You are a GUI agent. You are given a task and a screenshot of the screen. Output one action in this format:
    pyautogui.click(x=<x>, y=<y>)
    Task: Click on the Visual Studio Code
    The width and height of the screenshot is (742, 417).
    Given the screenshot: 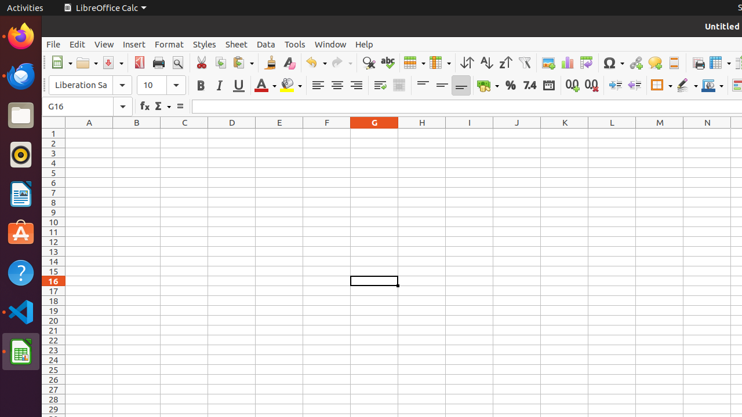 What is the action you would take?
    pyautogui.click(x=21, y=312)
    